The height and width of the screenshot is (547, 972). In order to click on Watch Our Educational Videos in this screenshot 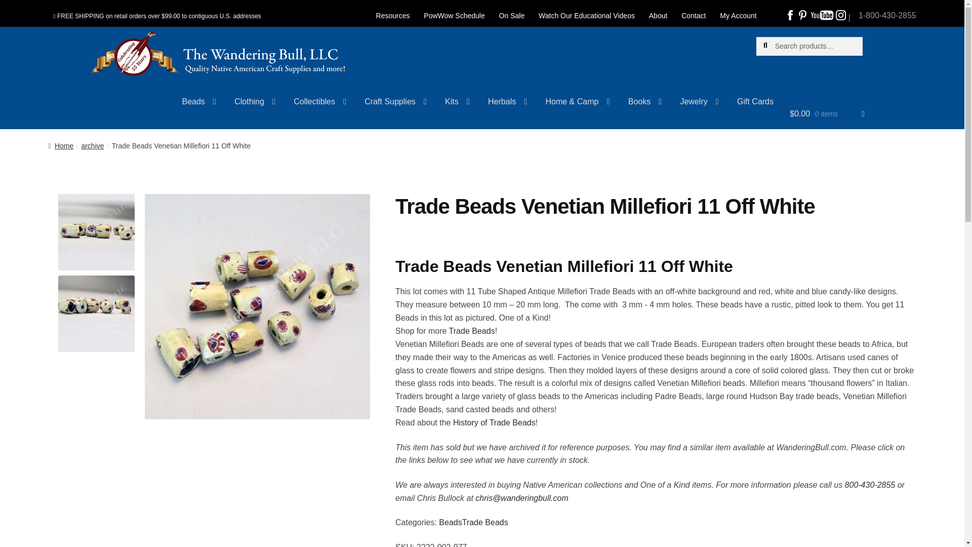, I will do `click(586, 16)`.